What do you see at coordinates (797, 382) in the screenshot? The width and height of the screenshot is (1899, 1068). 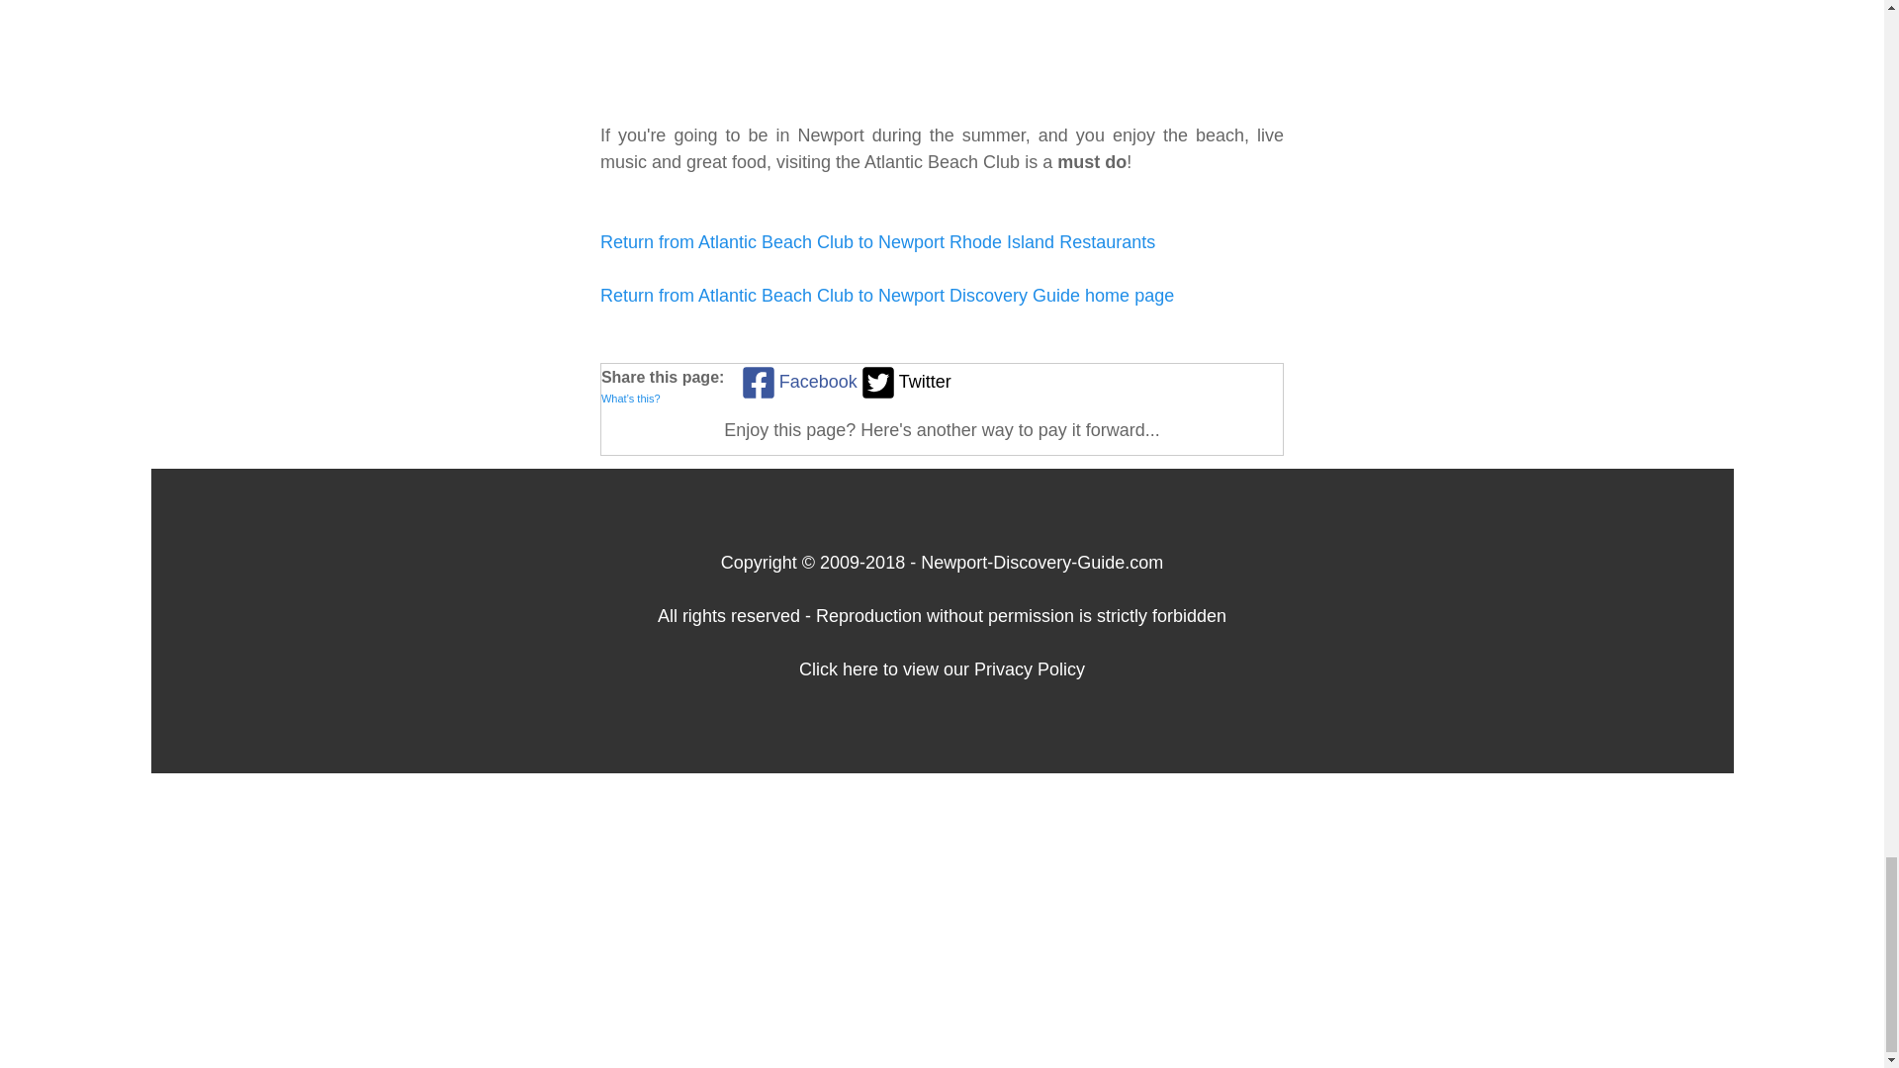 I see `Facebook` at bounding box center [797, 382].